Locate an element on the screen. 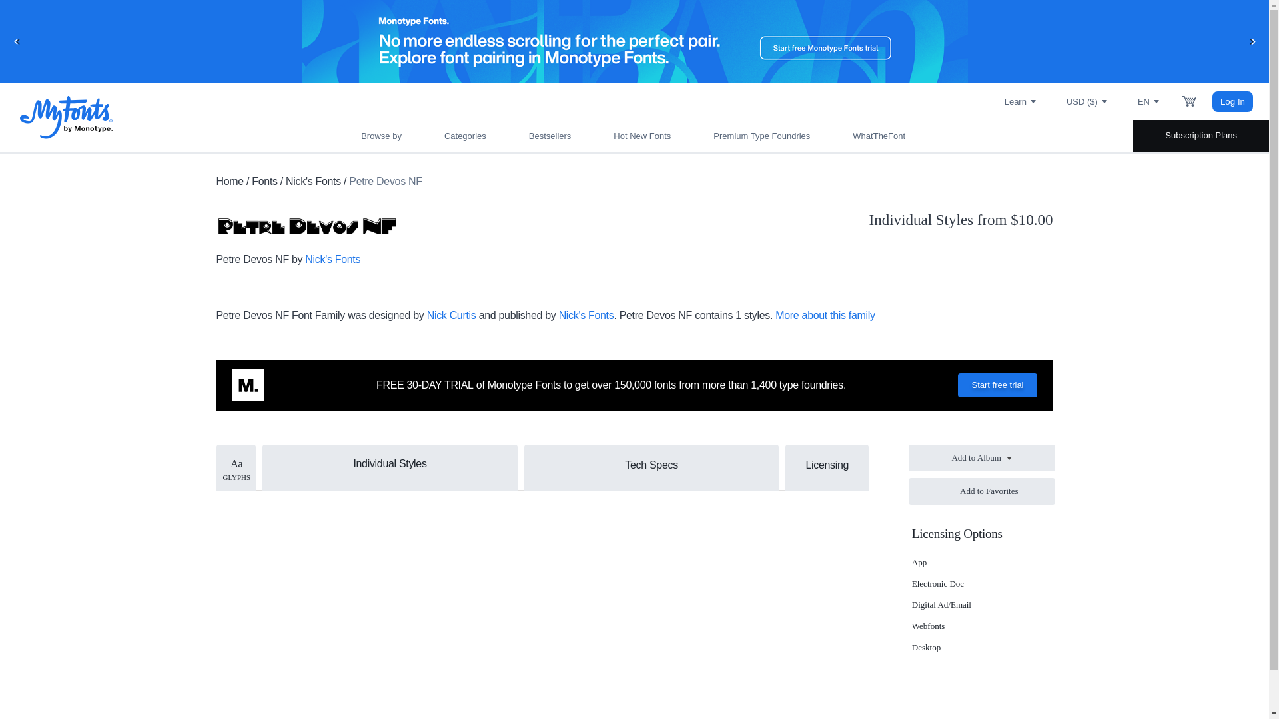 The image size is (1279, 719). MyFonts is located at coordinates (67, 117).